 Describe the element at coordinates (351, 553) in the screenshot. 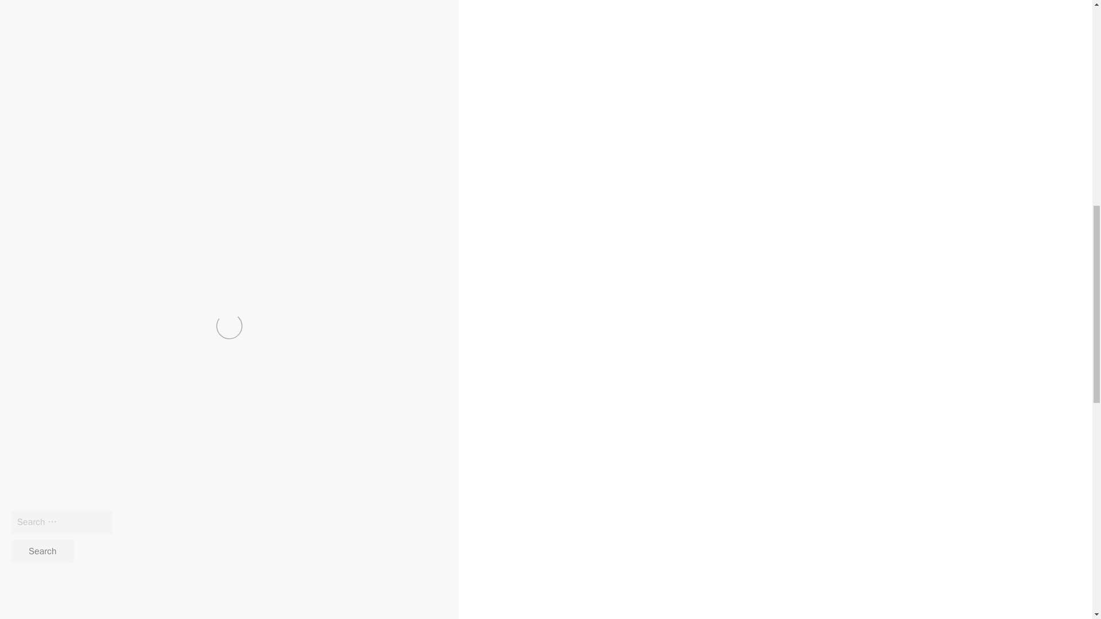

I see `Gambling` at that location.